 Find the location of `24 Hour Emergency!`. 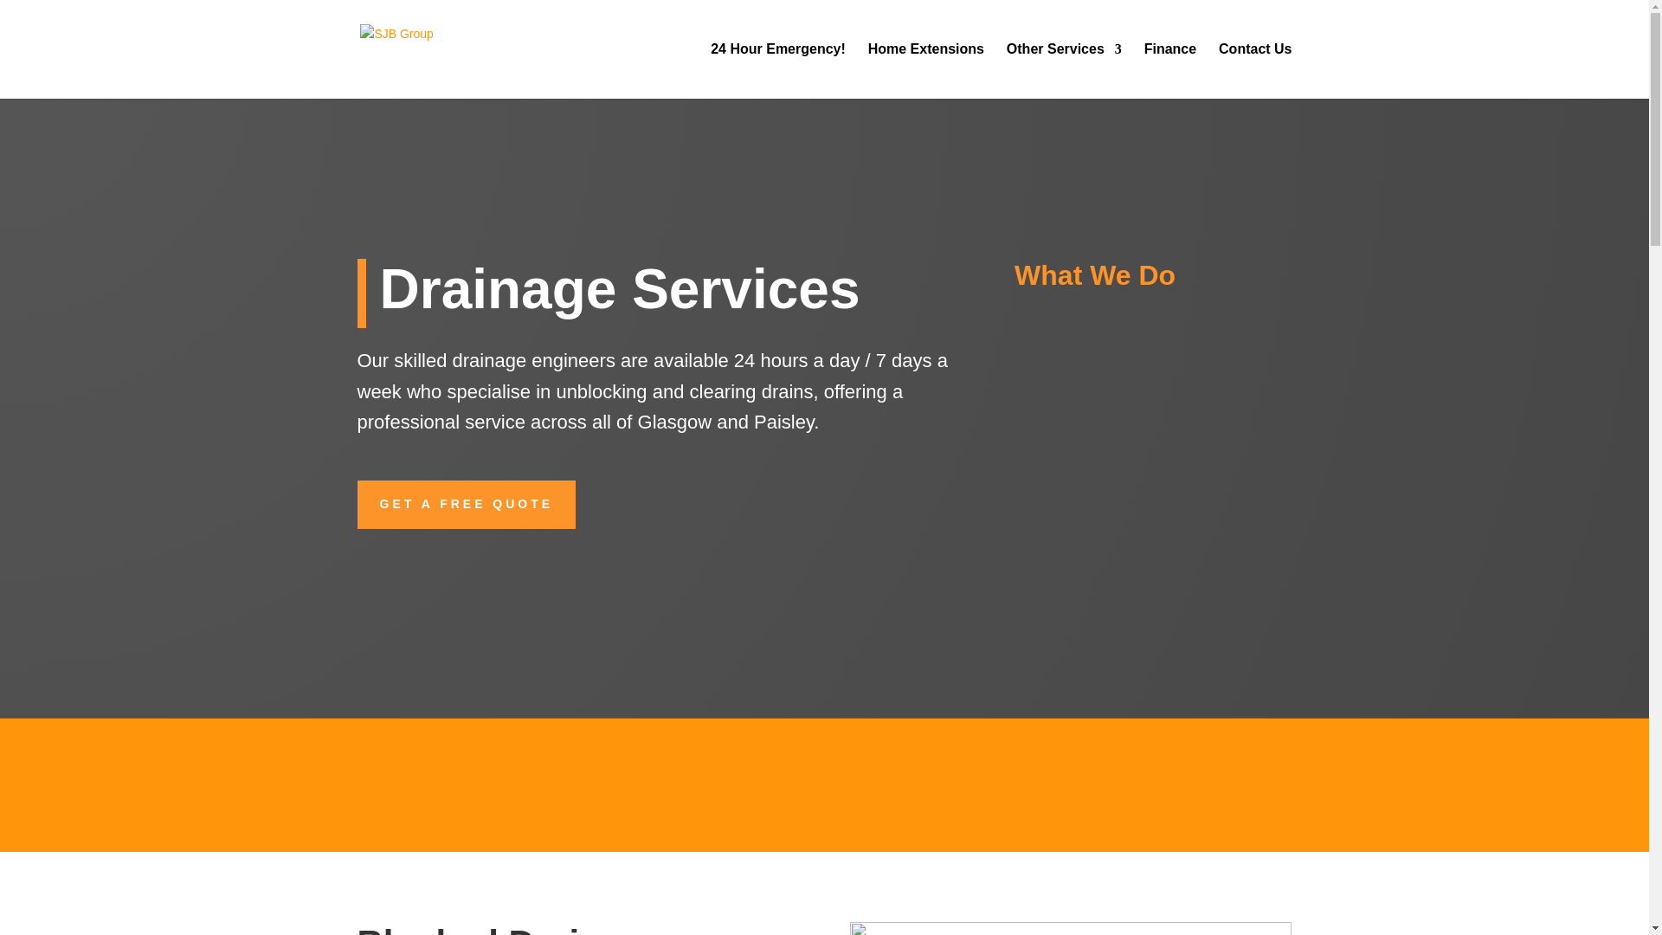

24 Hour Emergency! is located at coordinates (778, 71).